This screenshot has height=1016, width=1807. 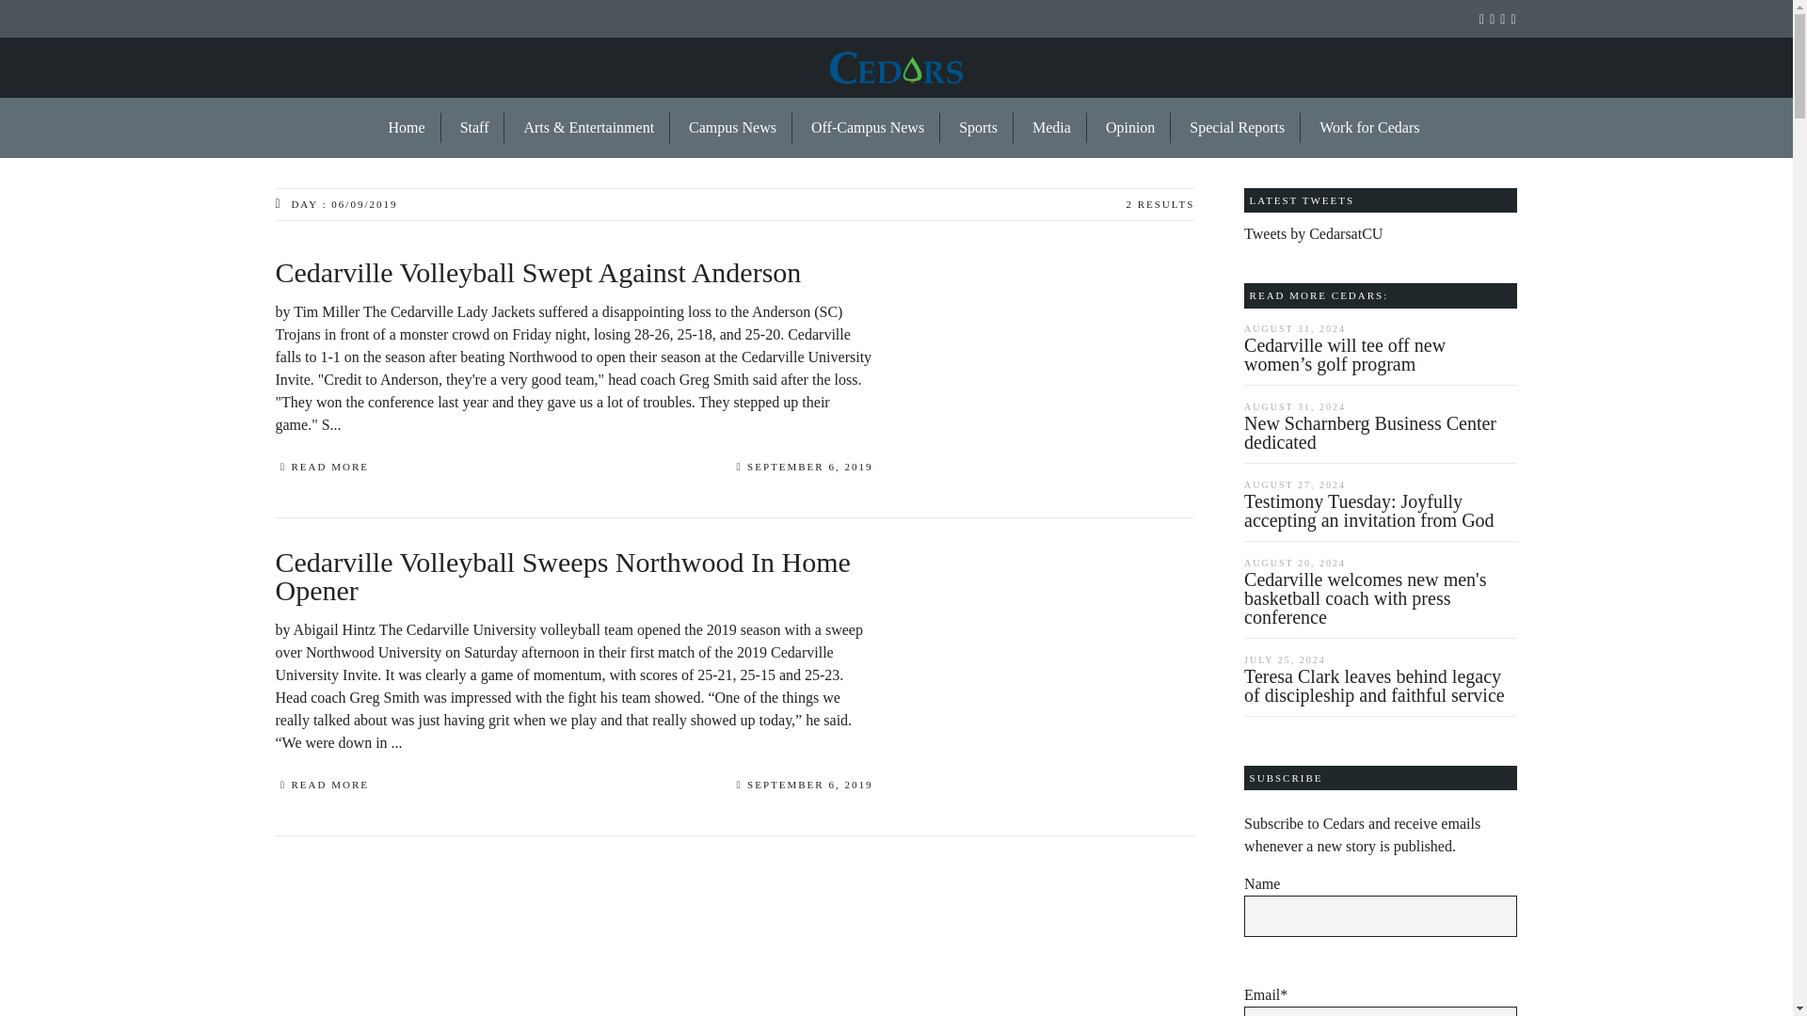 What do you see at coordinates (979, 128) in the screenshot?
I see `Sports` at bounding box center [979, 128].